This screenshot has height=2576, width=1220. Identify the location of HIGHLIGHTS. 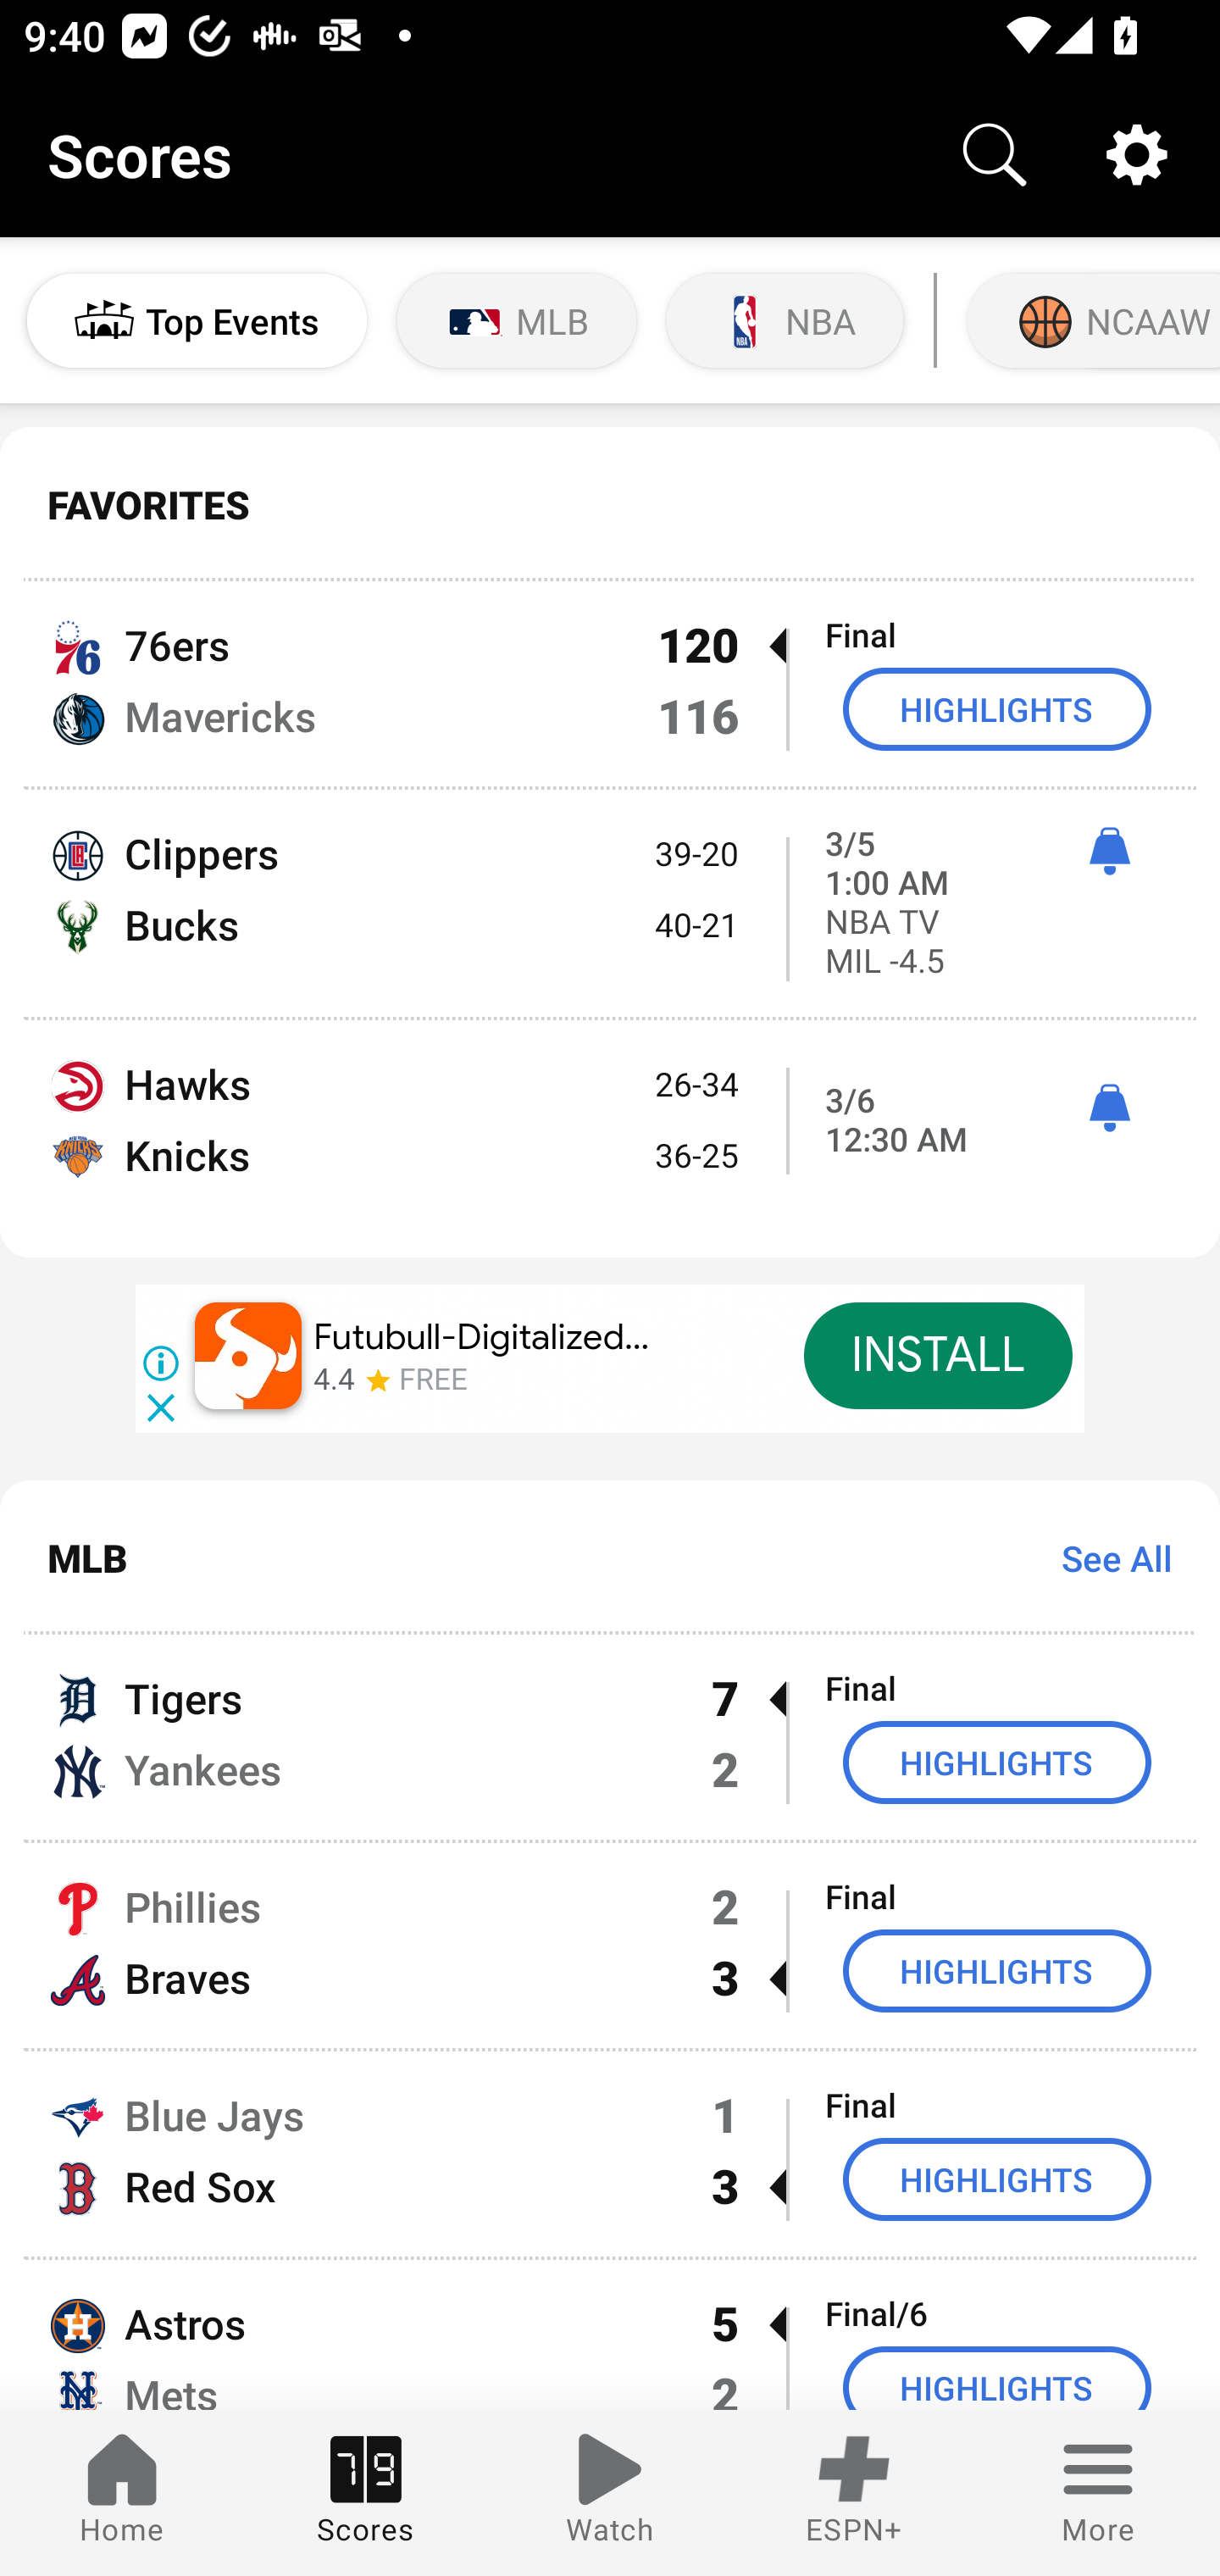
(997, 1970).